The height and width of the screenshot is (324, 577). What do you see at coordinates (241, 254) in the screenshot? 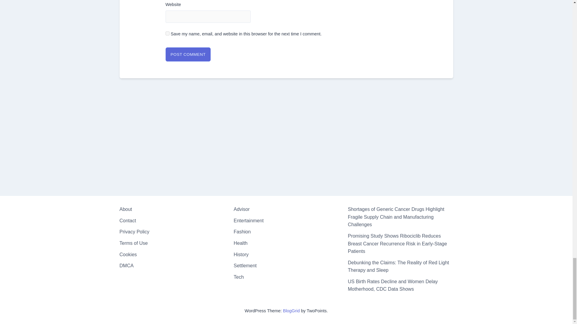
I see `History` at bounding box center [241, 254].